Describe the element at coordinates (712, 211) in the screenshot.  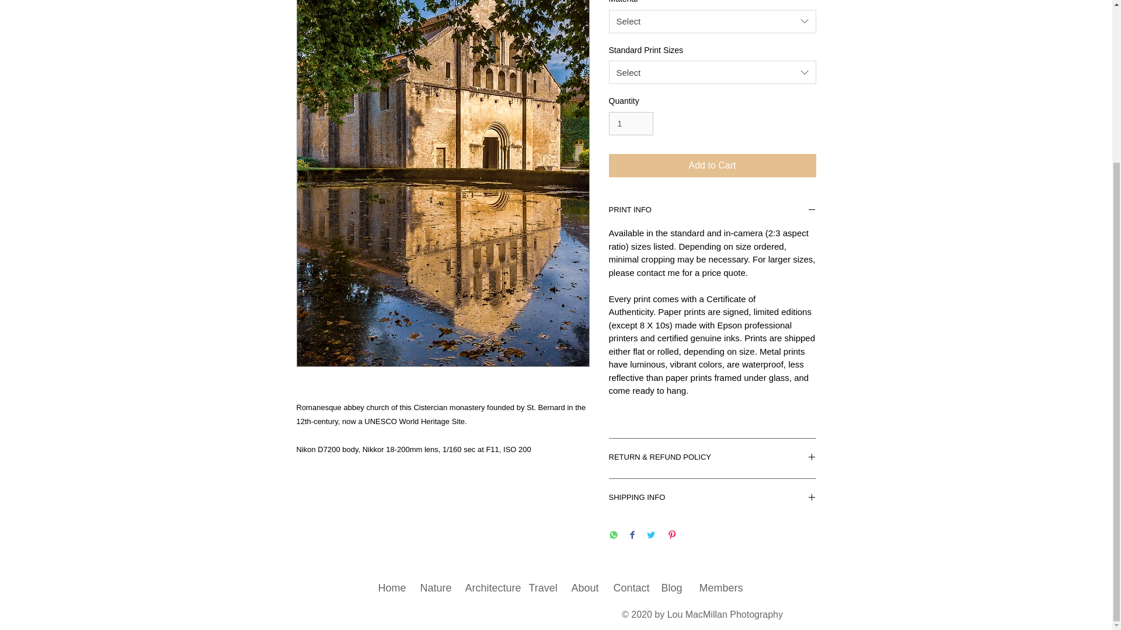
I see `PRINT INFO` at that location.